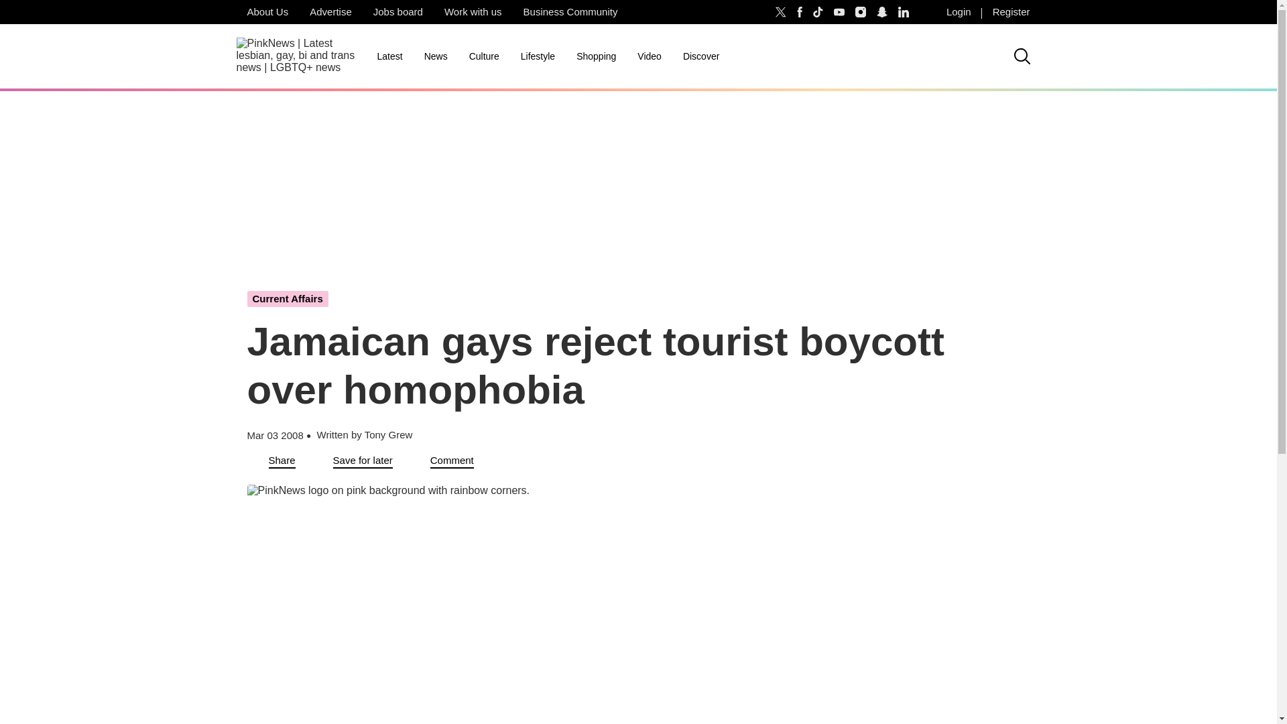 Image resolution: width=1287 pixels, height=724 pixels. Describe the element at coordinates (538, 56) in the screenshot. I see `Lifestyle` at that location.